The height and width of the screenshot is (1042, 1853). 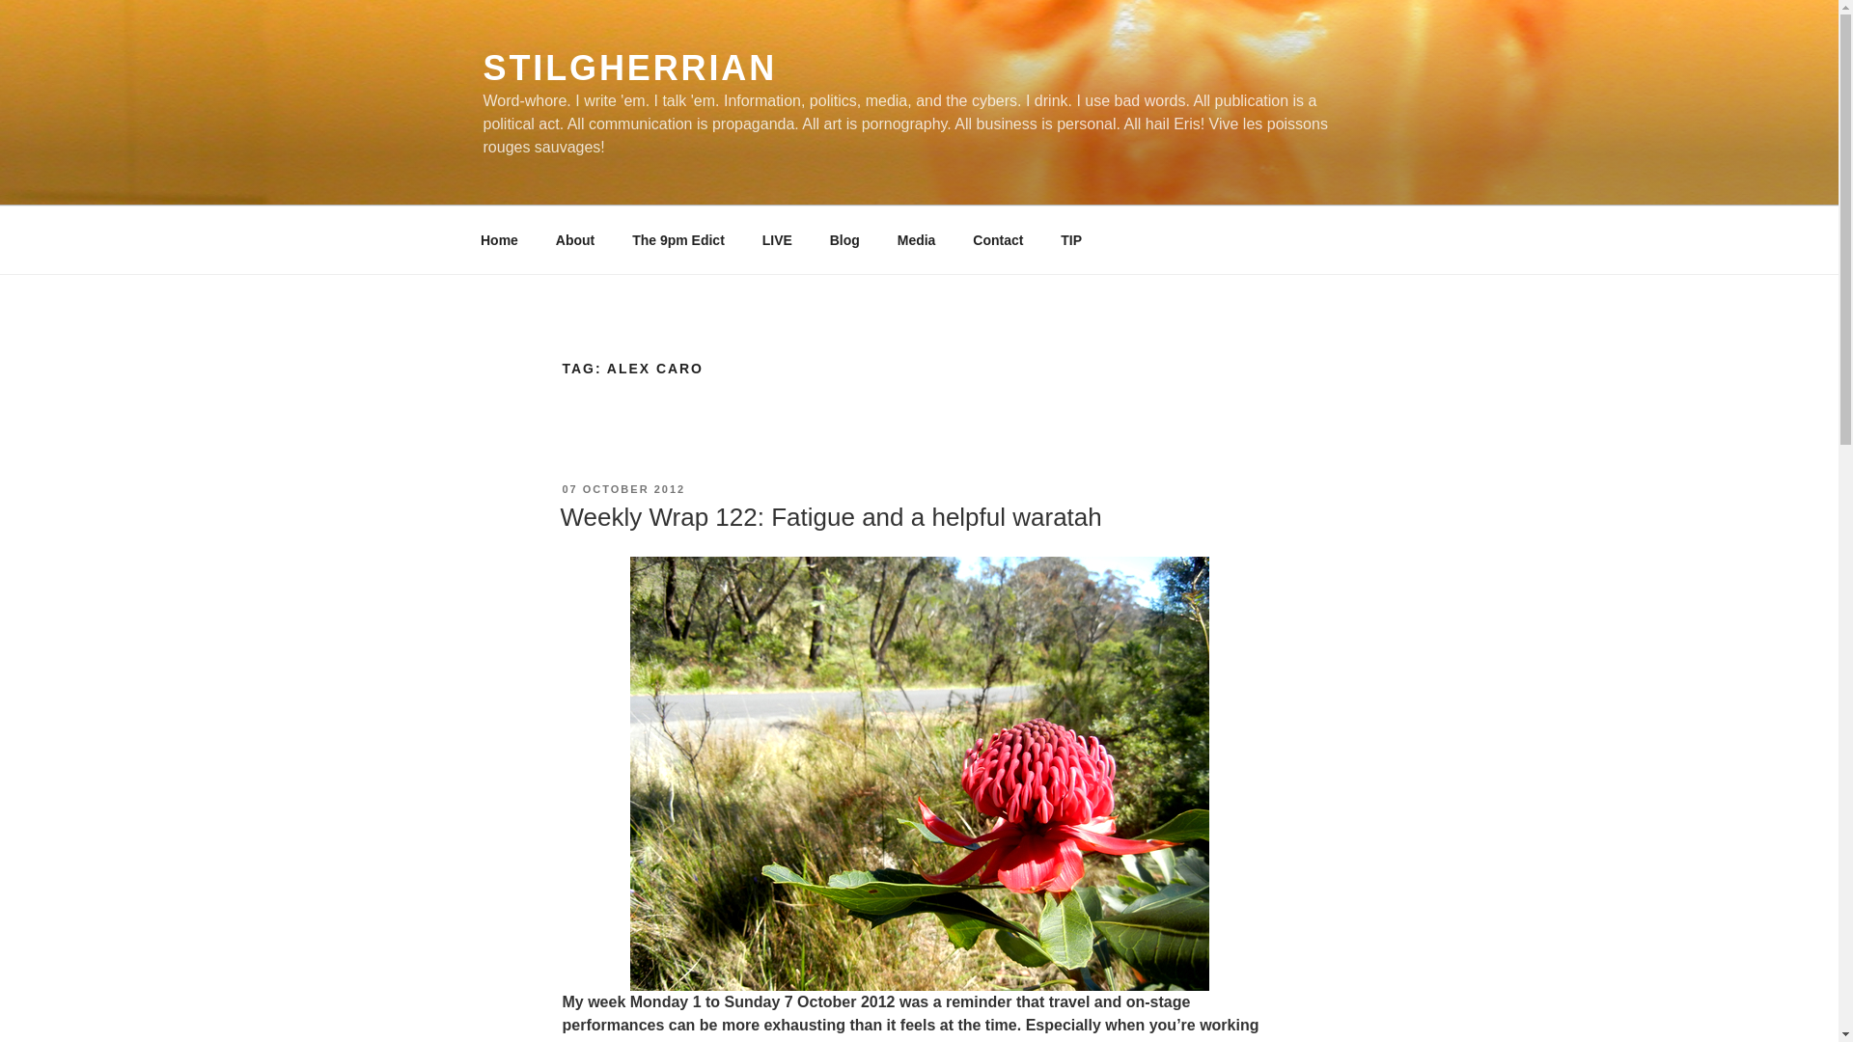 I want to click on About, so click(x=575, y=239).